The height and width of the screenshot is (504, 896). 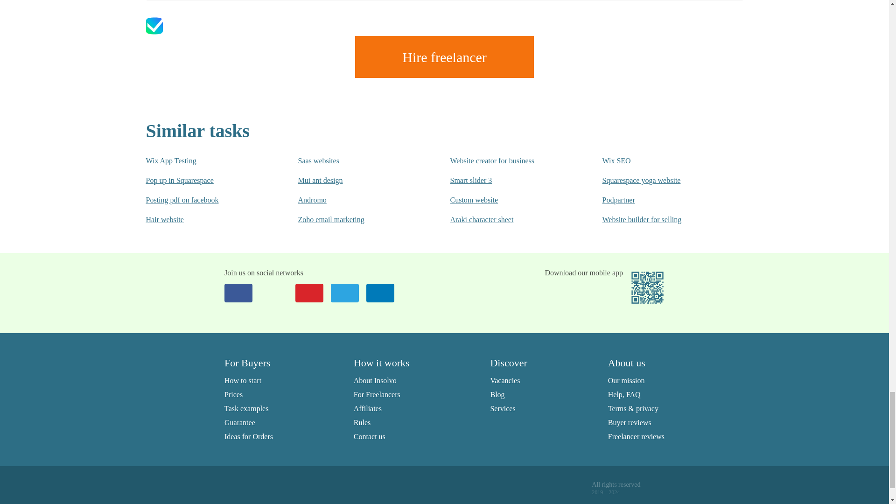 I want to click on Hair website, so click(x=203, y=219).